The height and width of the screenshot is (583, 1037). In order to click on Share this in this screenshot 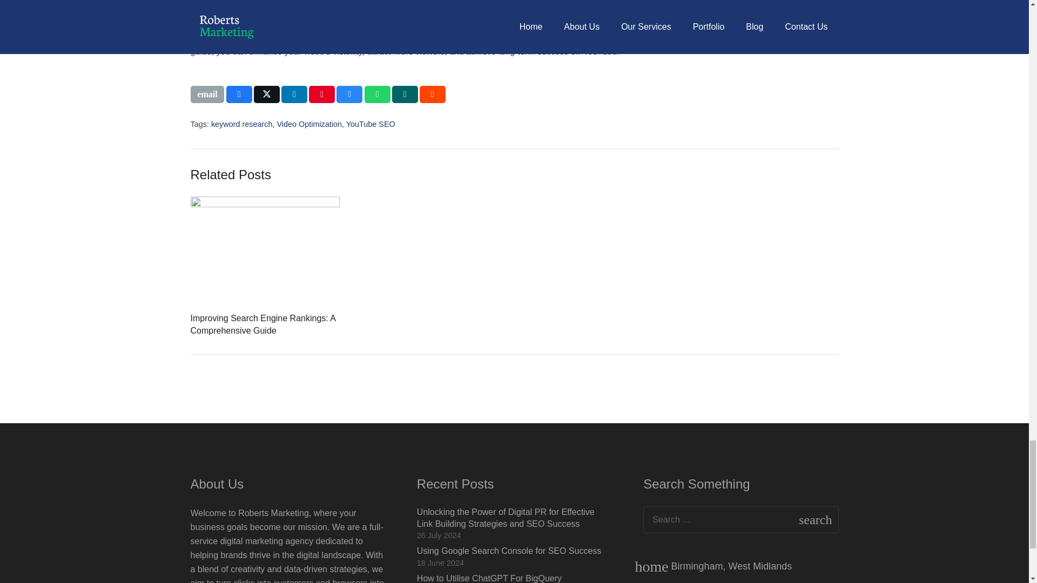, I will do `click(294, 94)`.